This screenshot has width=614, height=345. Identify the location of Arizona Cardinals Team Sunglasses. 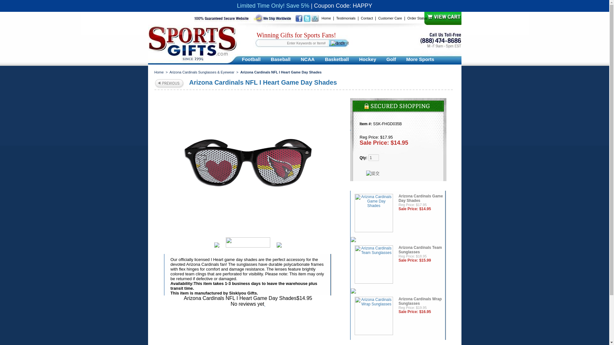
(374, 265).